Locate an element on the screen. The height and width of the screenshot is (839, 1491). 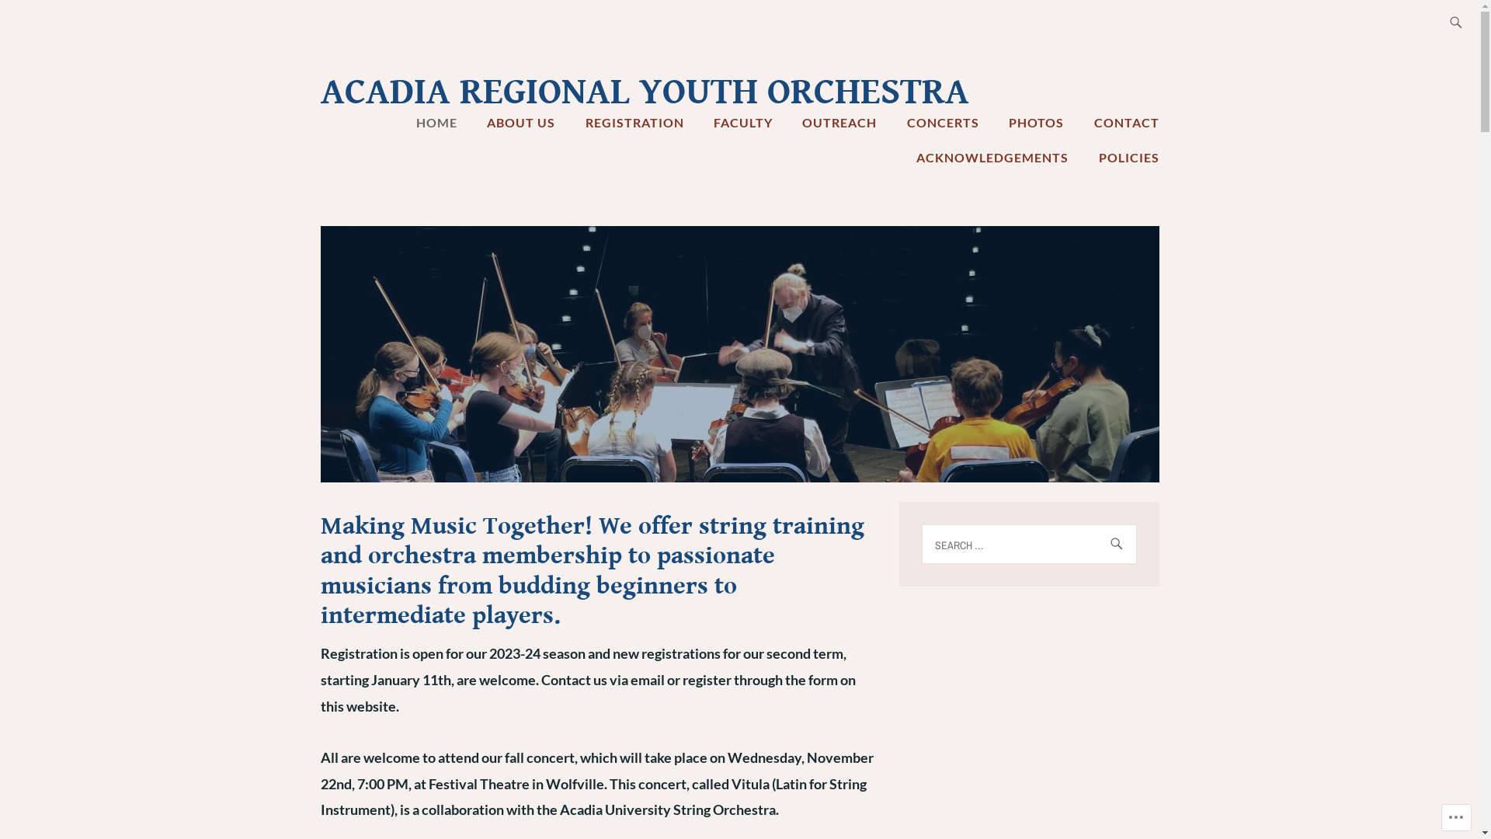
ABOUT US is located at coordinates (521, 123).